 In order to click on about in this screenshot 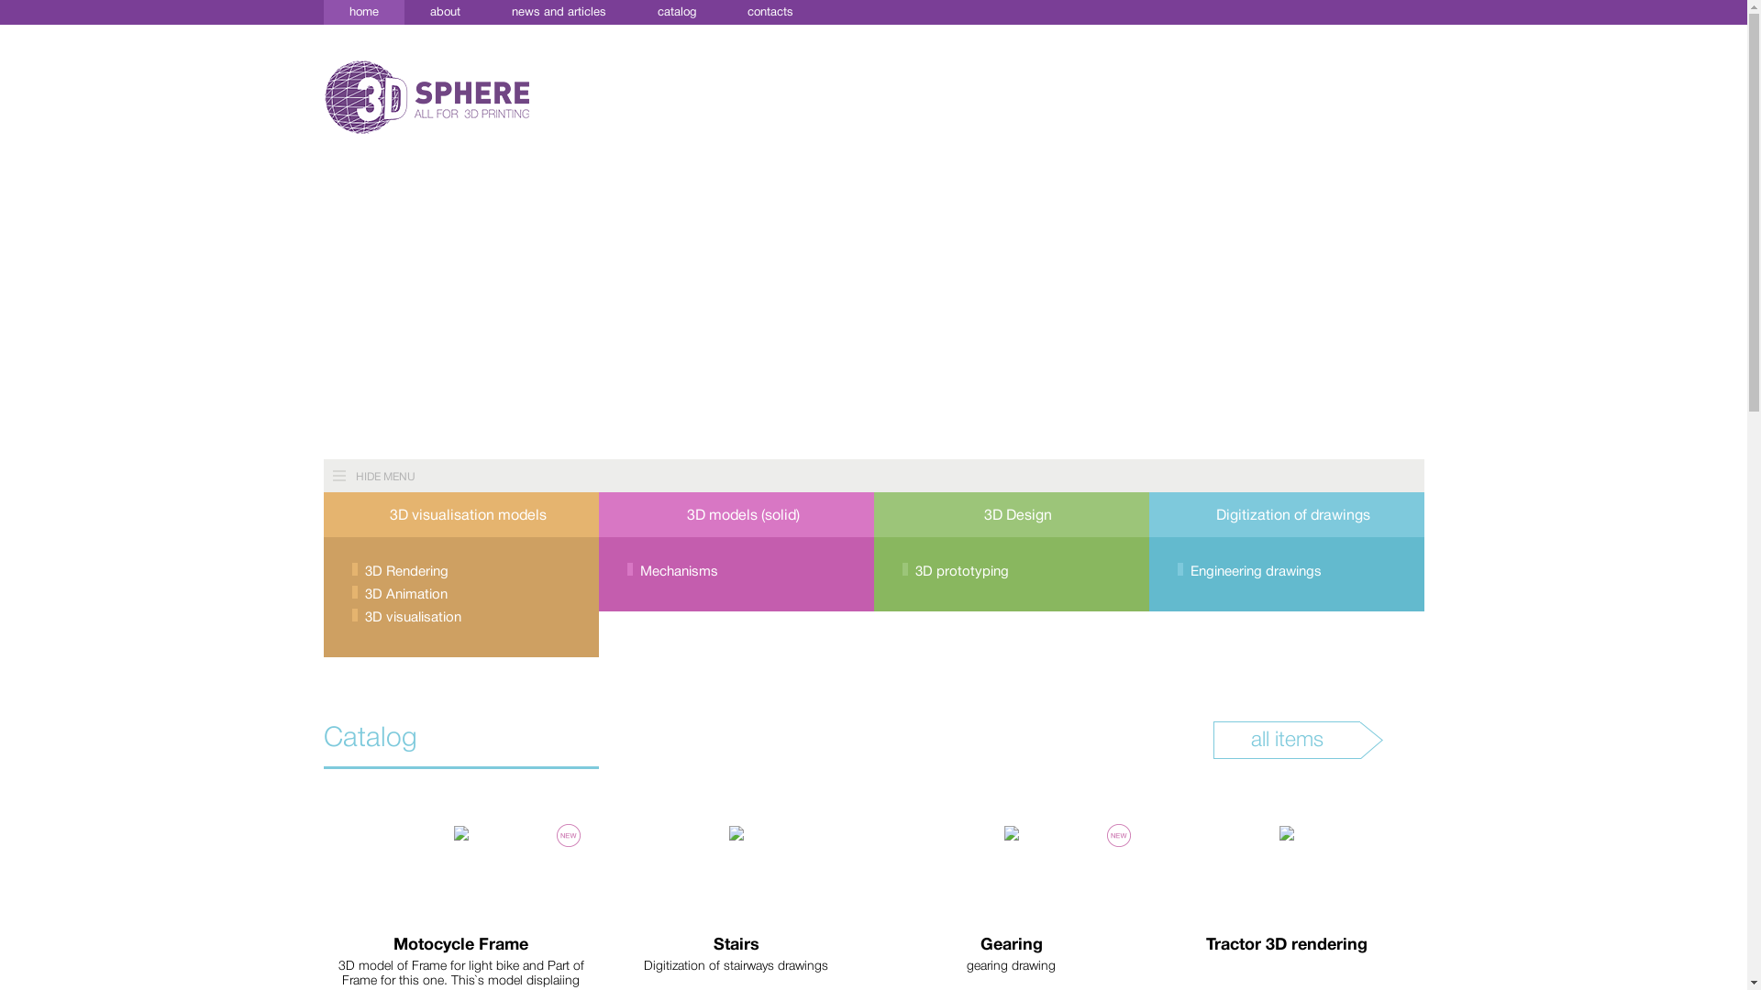, I will do `click(444, 13)`.